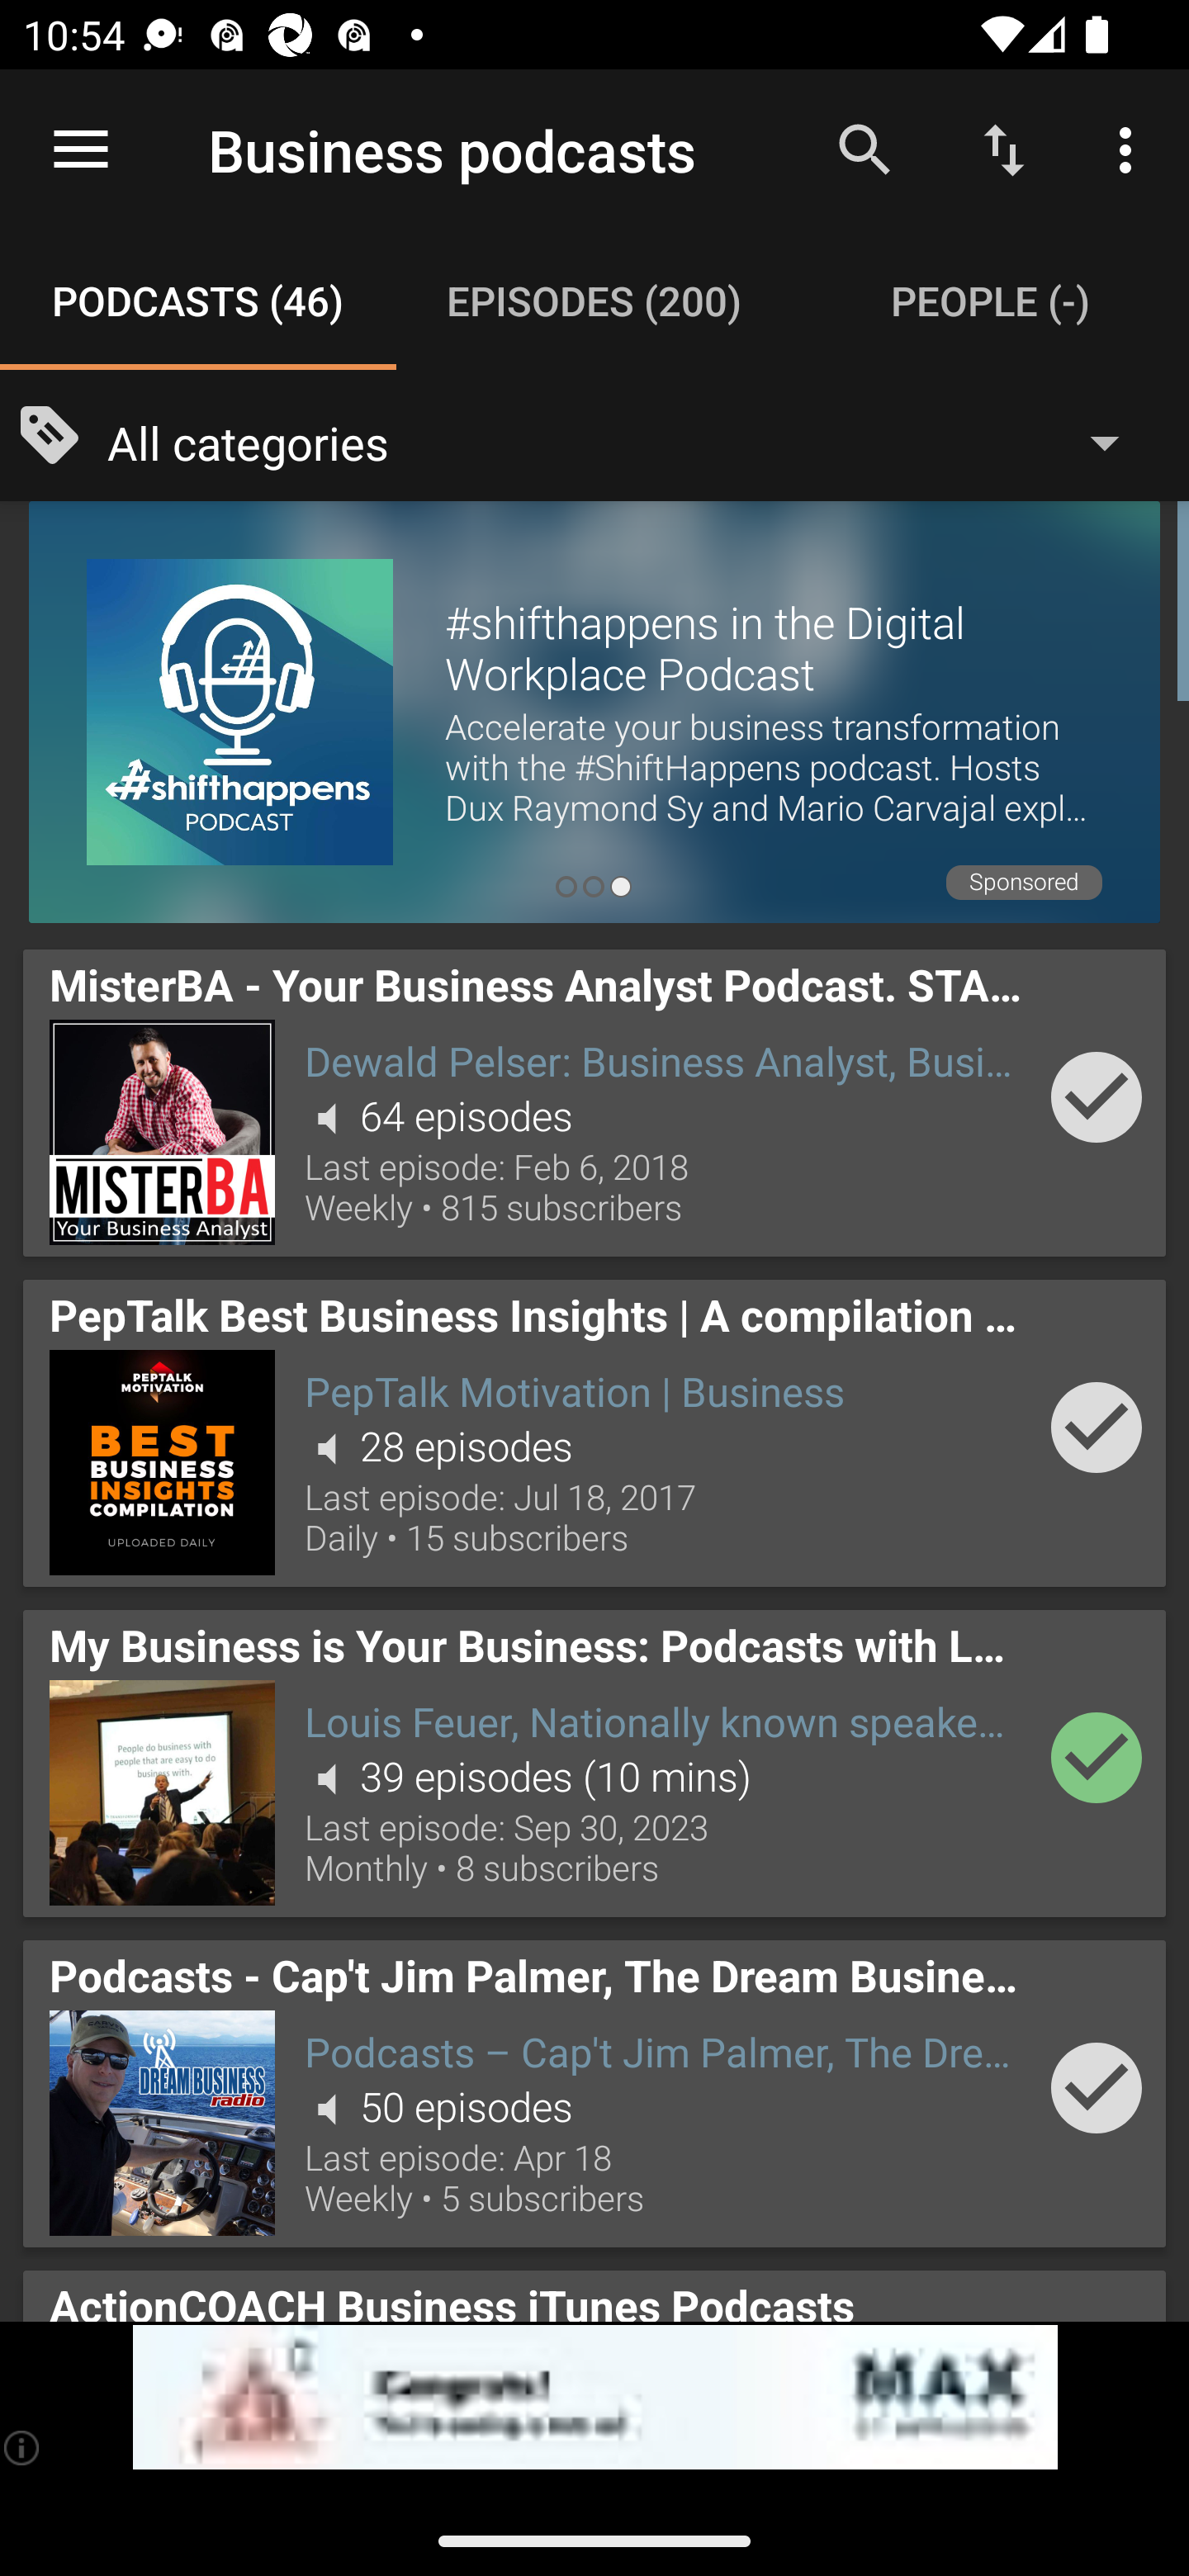 This screenshot has width=1189, height=2576. What do you see at coordinates (1097, 2089) in the screenshot?
I see `Add` at bounding box center [1097, 2089].